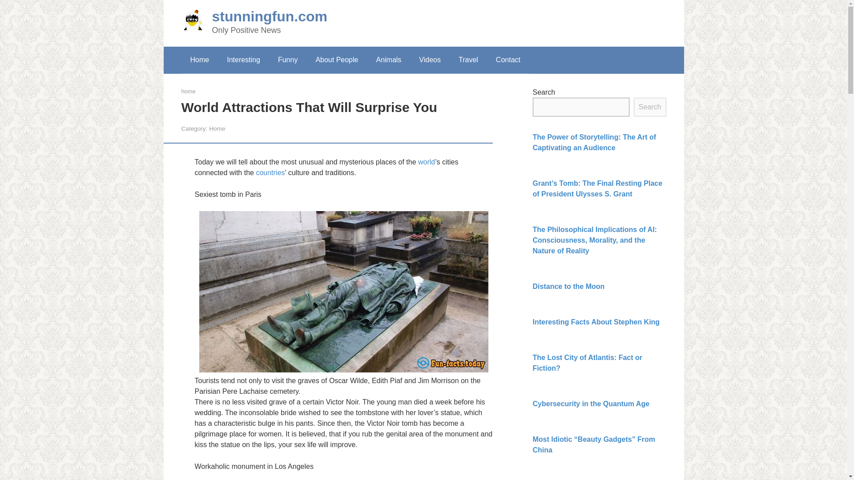 The height and width of the screenshot is (480, 854). Describe the element at coordinates (388, 60) in the screenshot. I see `Animals` at that location.